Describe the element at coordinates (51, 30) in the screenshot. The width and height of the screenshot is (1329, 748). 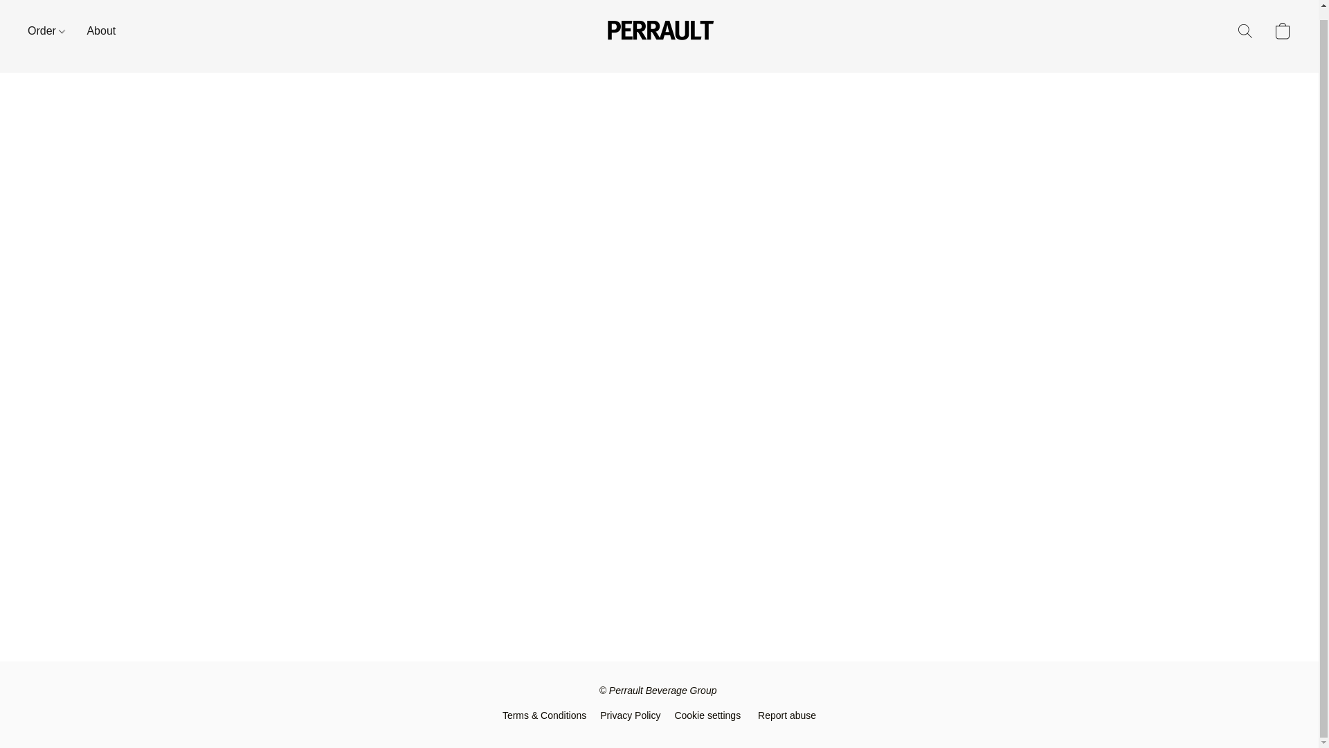
I see `Order` at that location.